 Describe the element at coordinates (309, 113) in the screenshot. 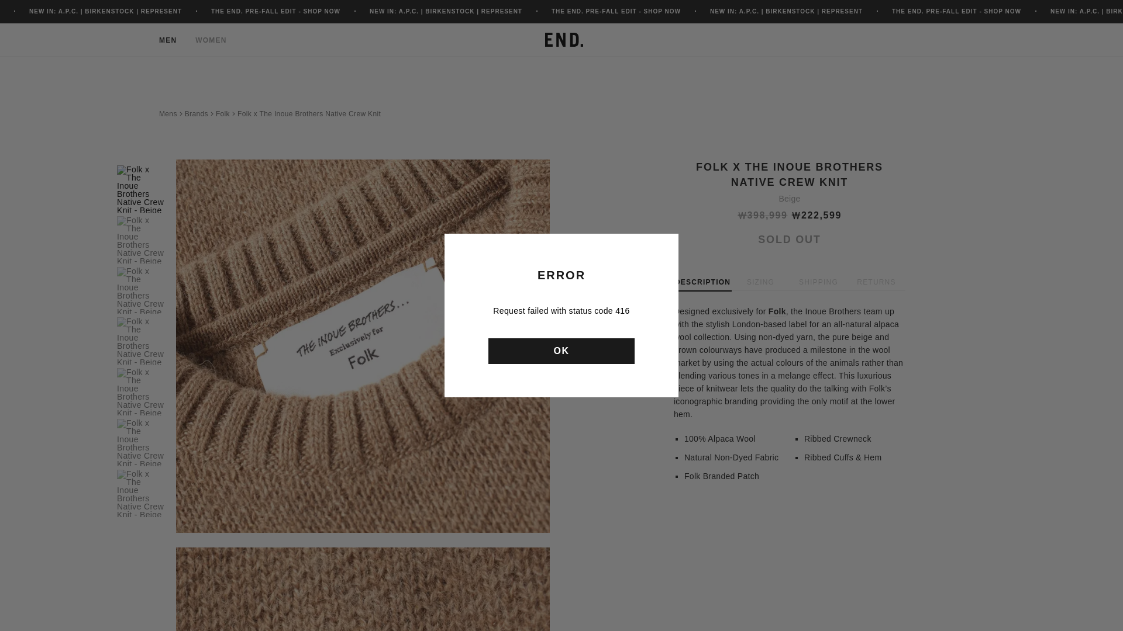

I see `Folk x The Inoue Brothers Native Crew Knit` at that location.